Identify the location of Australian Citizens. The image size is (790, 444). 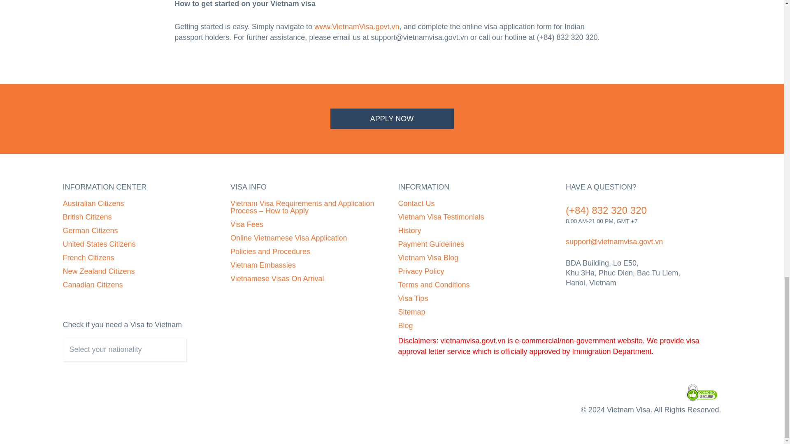
(93, 203).